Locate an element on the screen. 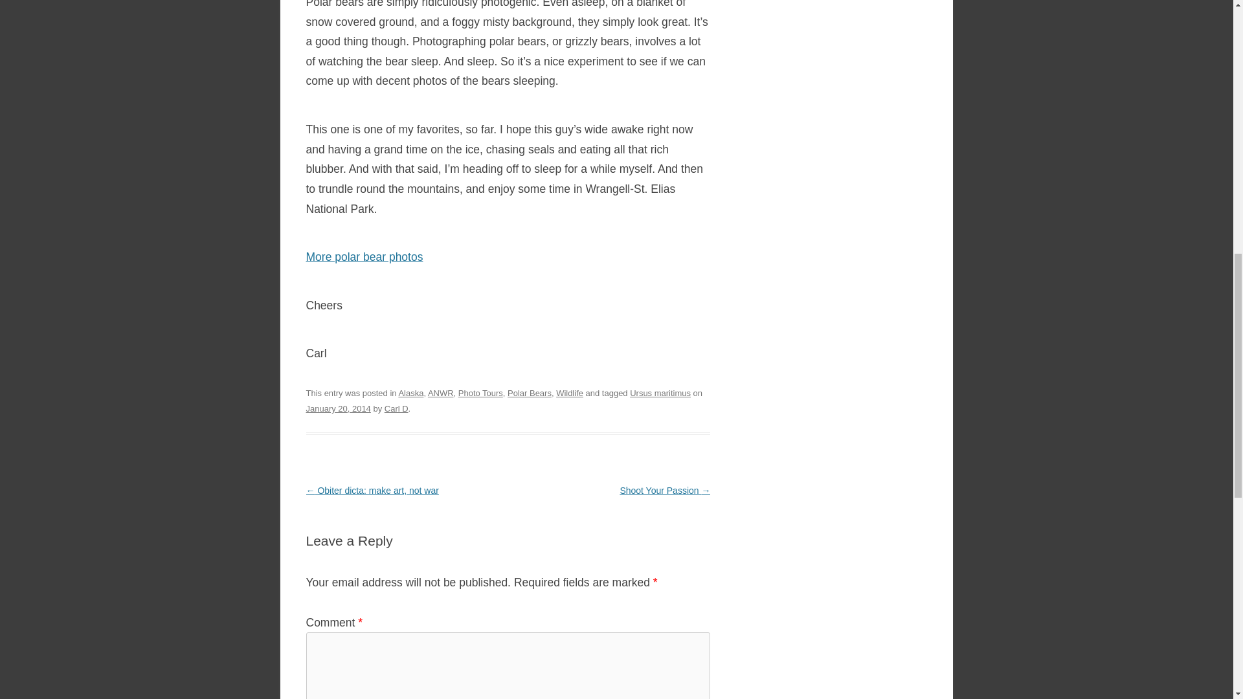 The width and height of the screenshot is (1243, 699). ANWR is located at coordinates (440, 393).